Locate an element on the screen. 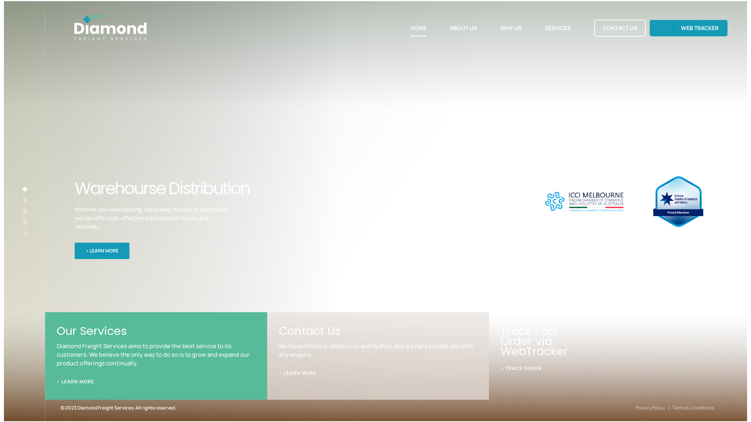 Image resolution: width=751 pixels, height=422 pixels. WEB TRACKER is located at coordinates (688, 28).